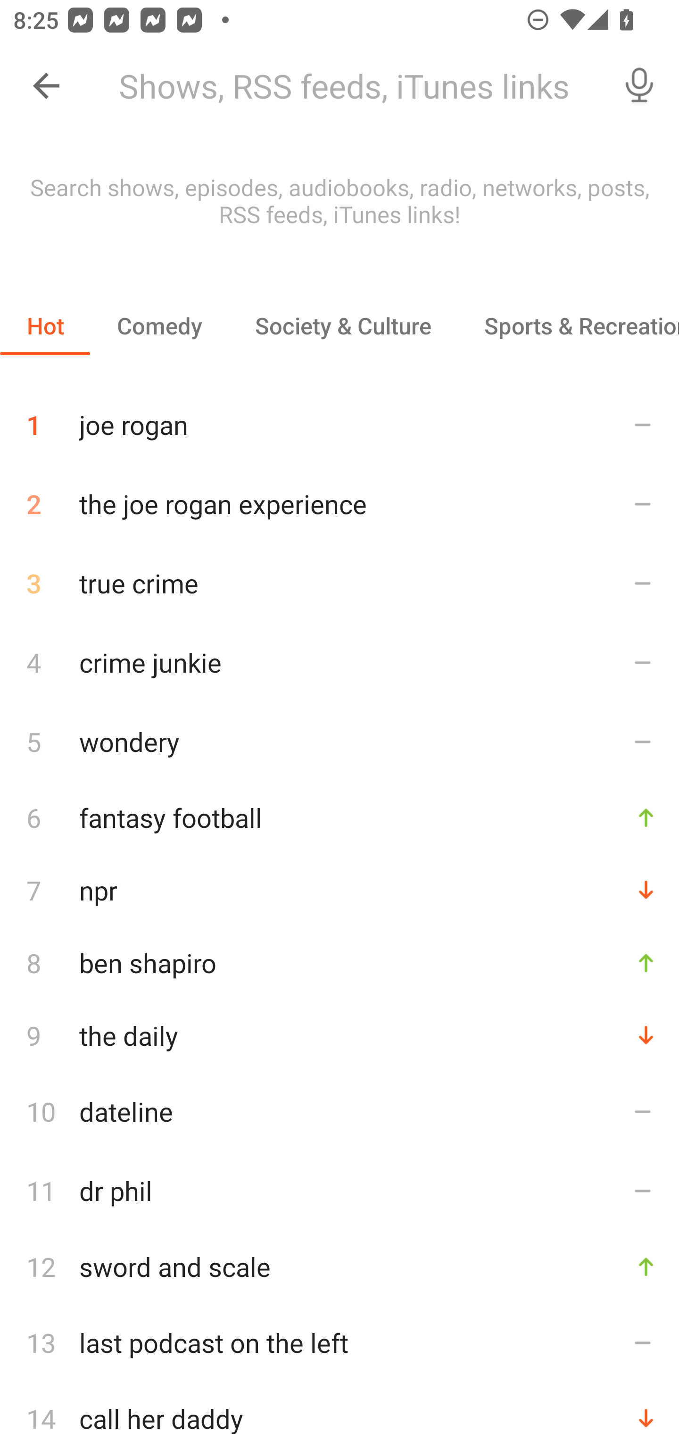 This screenshot has height=1434, width=679. I want to click on 4 crime junkie, so click(339, 661).